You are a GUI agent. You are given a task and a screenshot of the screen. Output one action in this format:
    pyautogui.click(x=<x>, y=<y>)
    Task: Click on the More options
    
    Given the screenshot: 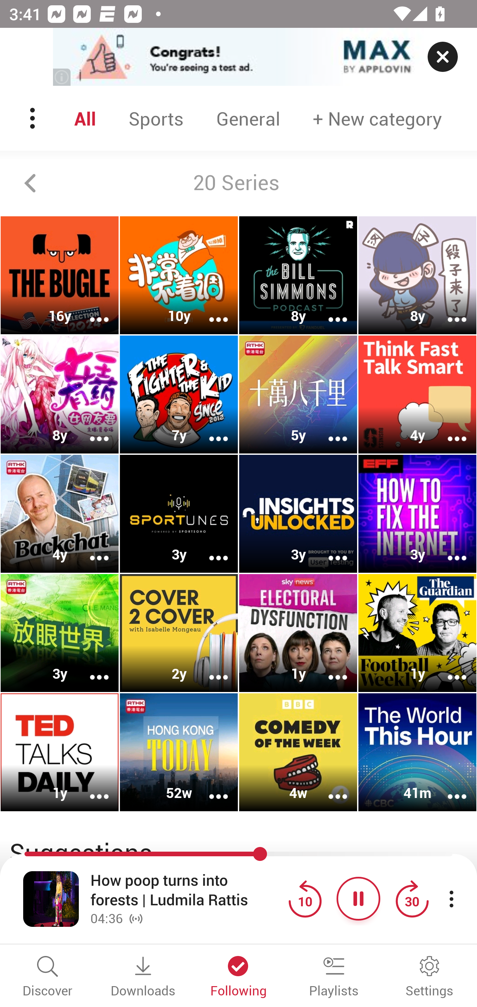 What is the action you would take?
    pyautogui.click(x=210, y=788)
    